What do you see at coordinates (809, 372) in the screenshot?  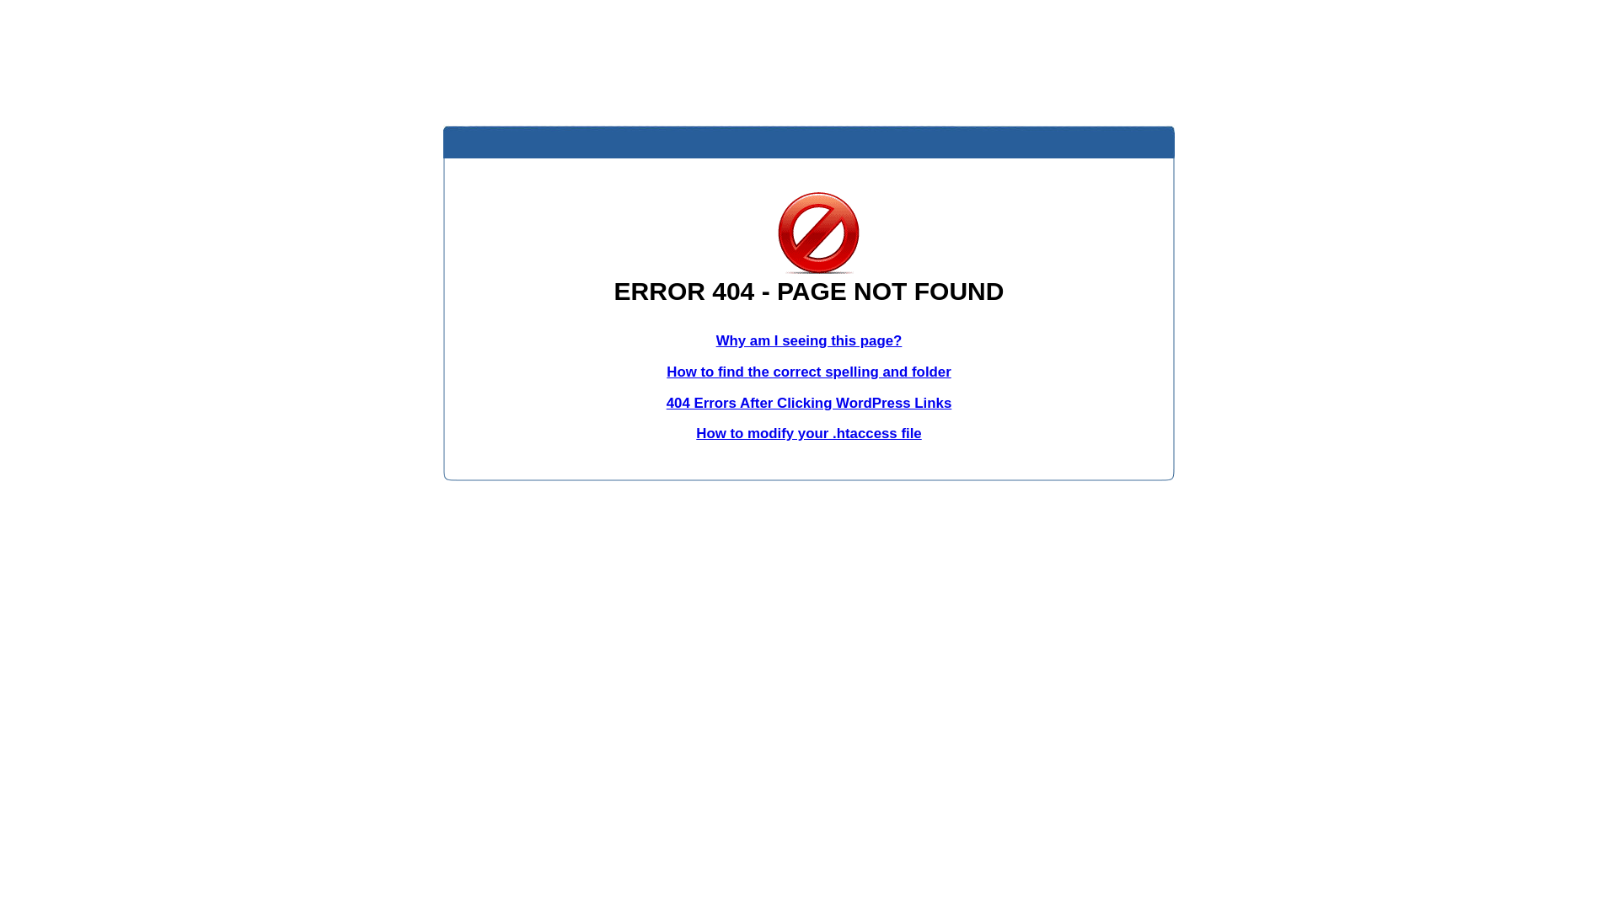 I see `How to find the correct spelling and folder` at bounding box center [809, 372].